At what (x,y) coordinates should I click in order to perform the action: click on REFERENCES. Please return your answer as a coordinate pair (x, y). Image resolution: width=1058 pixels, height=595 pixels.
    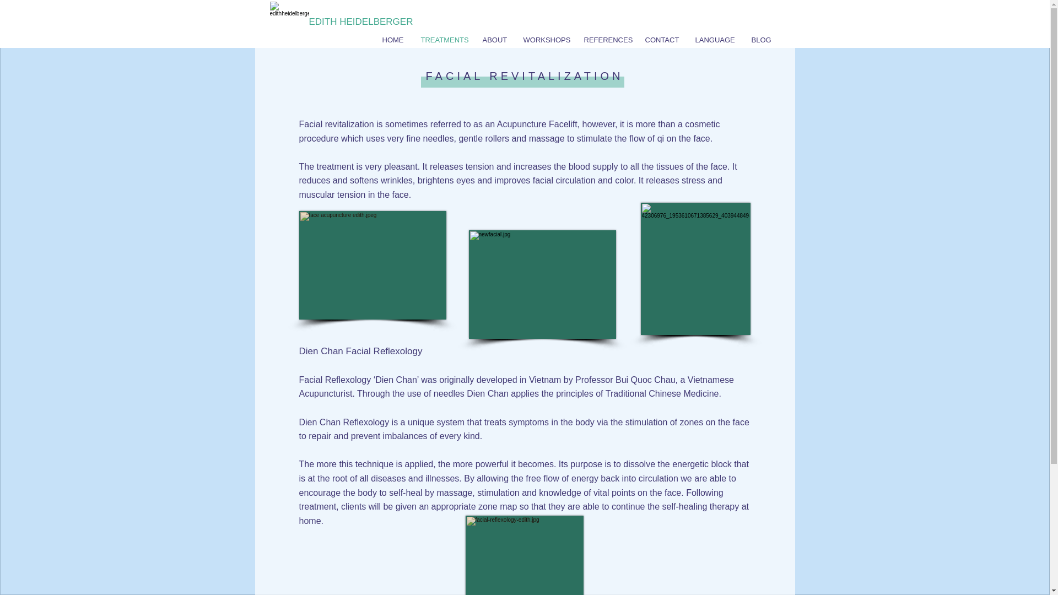
    Looking at the image, I should click on (606, 39).